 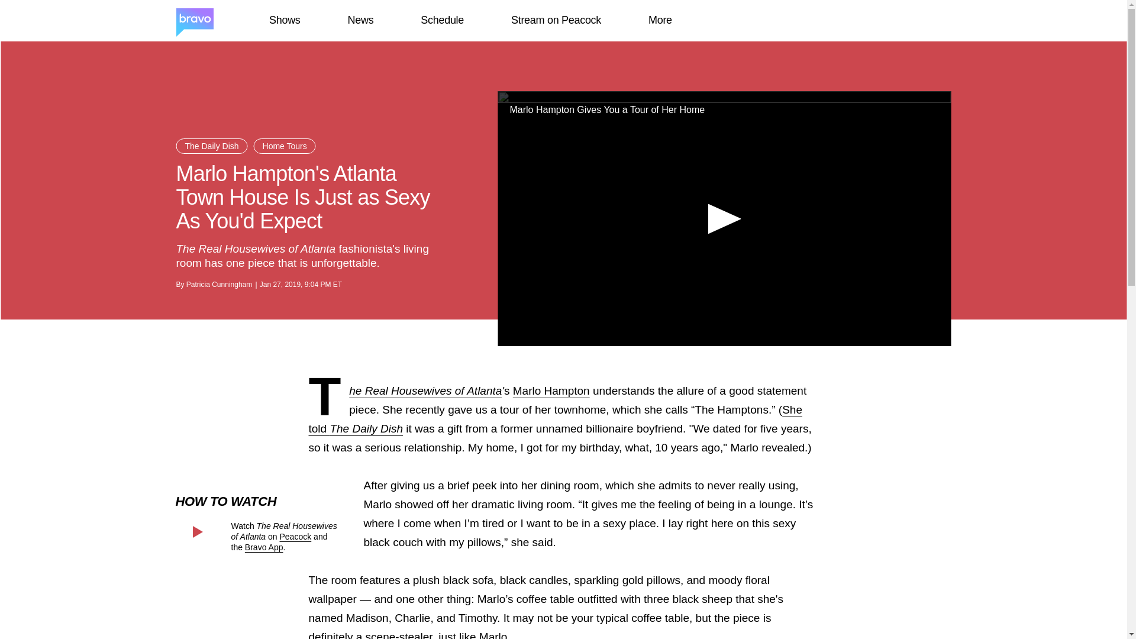 I want to click on The Real Housewives of Atlanta, so click(x=425, y=390).